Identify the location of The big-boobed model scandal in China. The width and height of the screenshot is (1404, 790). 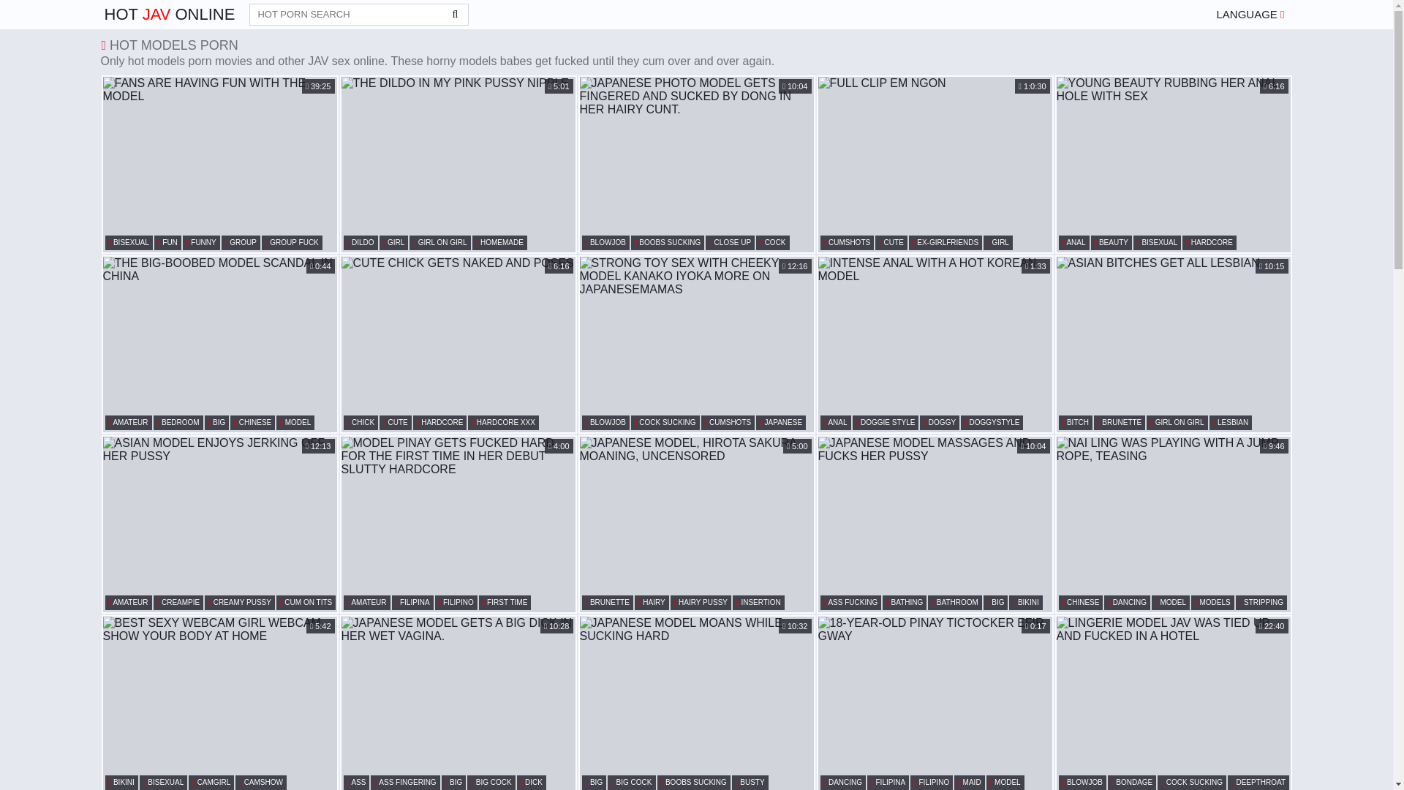
(219, 344).